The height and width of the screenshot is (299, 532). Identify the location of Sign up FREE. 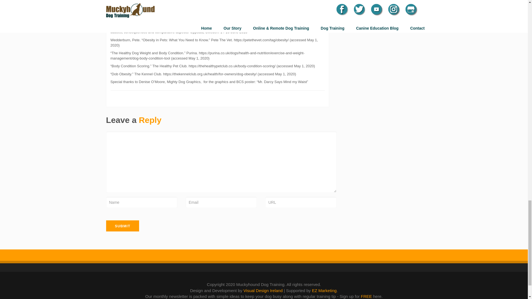
(366, 296).